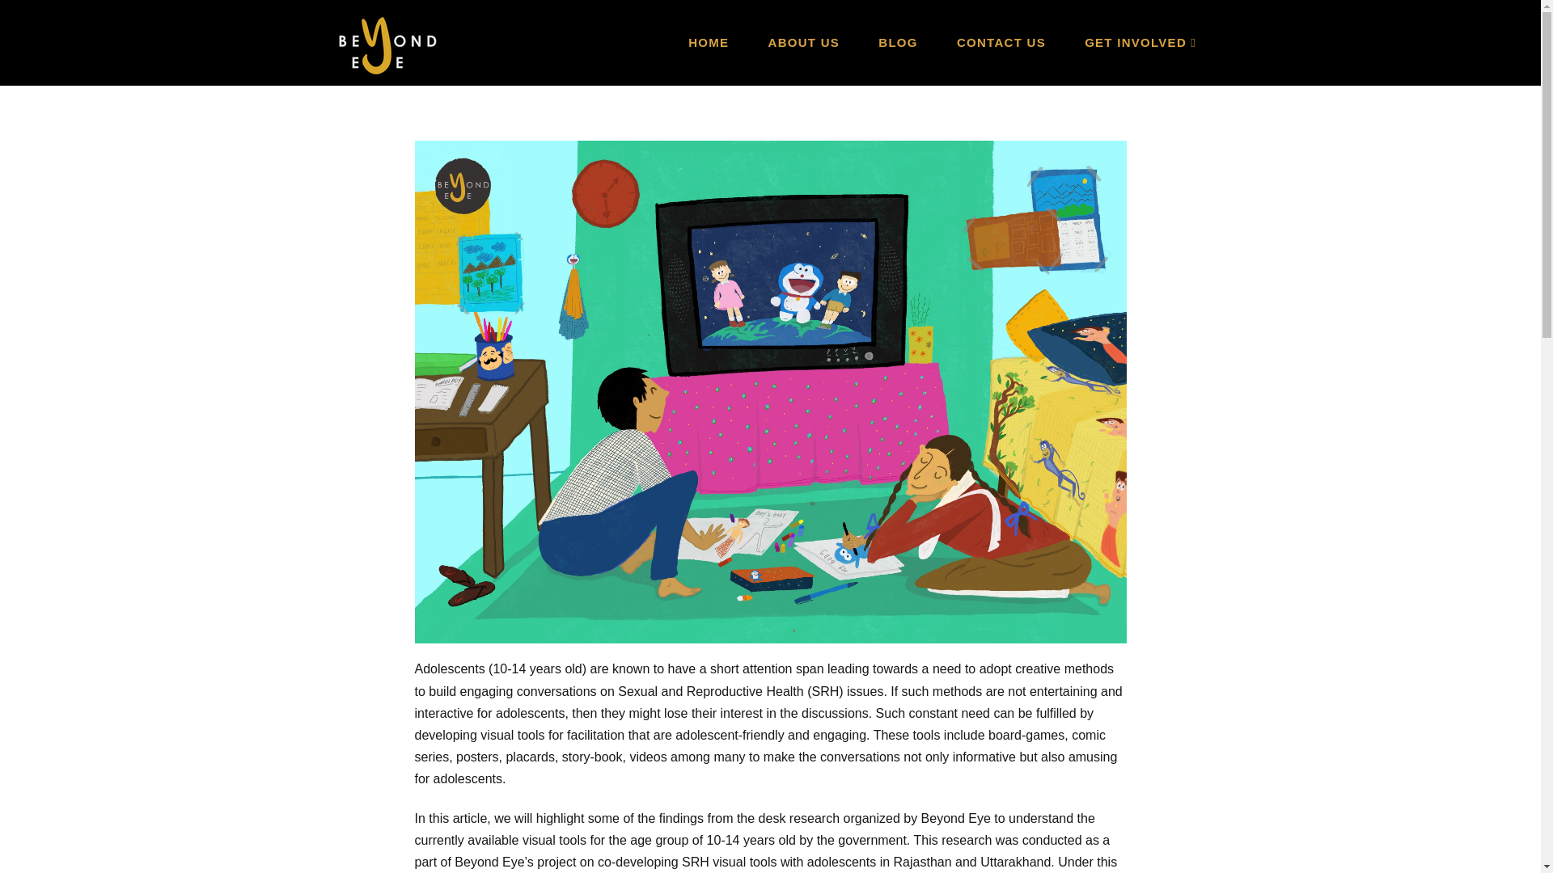  I want to click on CONTACT US, so click(1000, 36).